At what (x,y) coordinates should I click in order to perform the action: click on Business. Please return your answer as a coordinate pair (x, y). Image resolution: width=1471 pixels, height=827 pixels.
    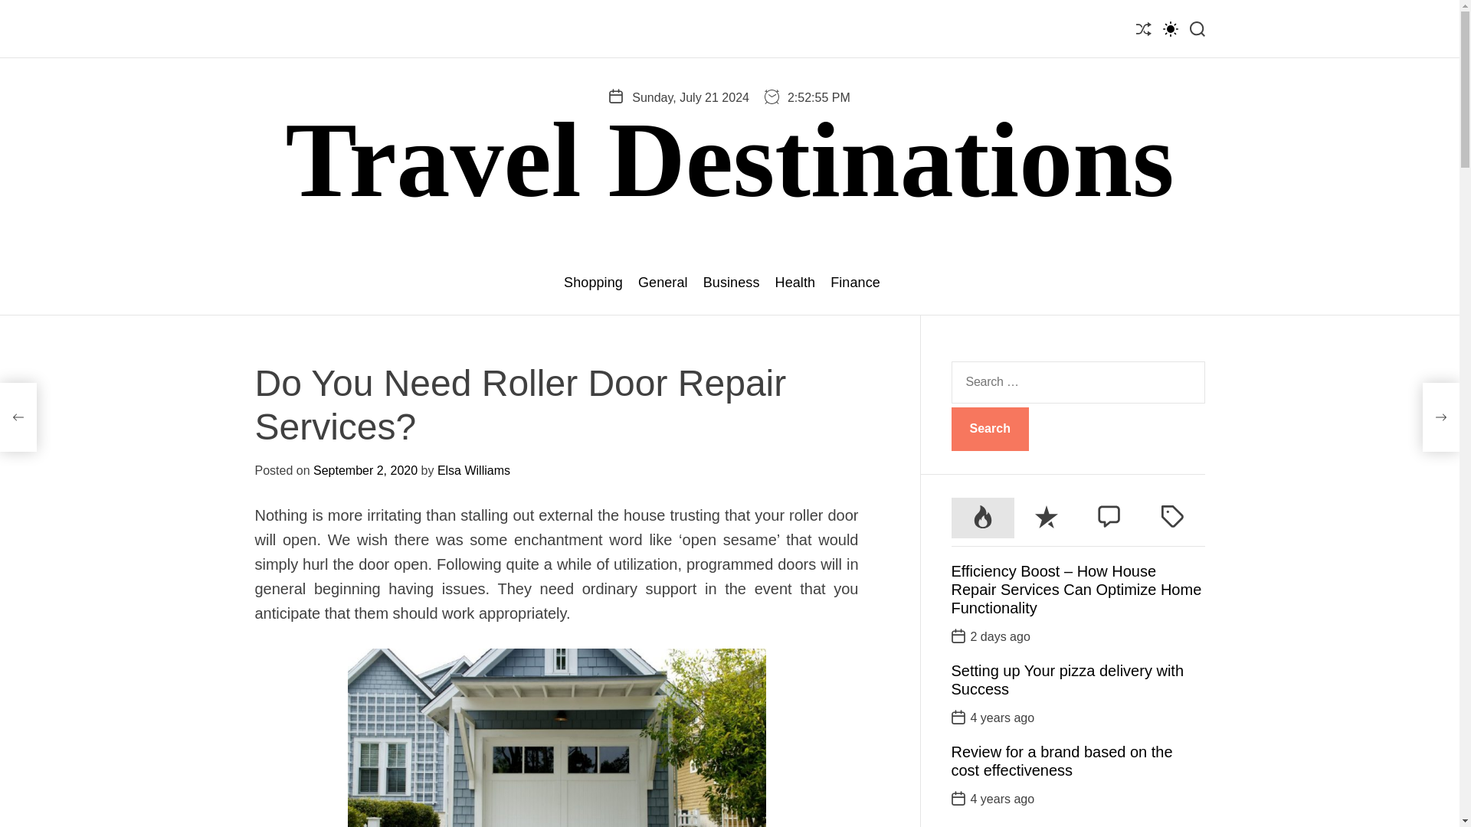
    Looking at the image, I should click on (731, 283).